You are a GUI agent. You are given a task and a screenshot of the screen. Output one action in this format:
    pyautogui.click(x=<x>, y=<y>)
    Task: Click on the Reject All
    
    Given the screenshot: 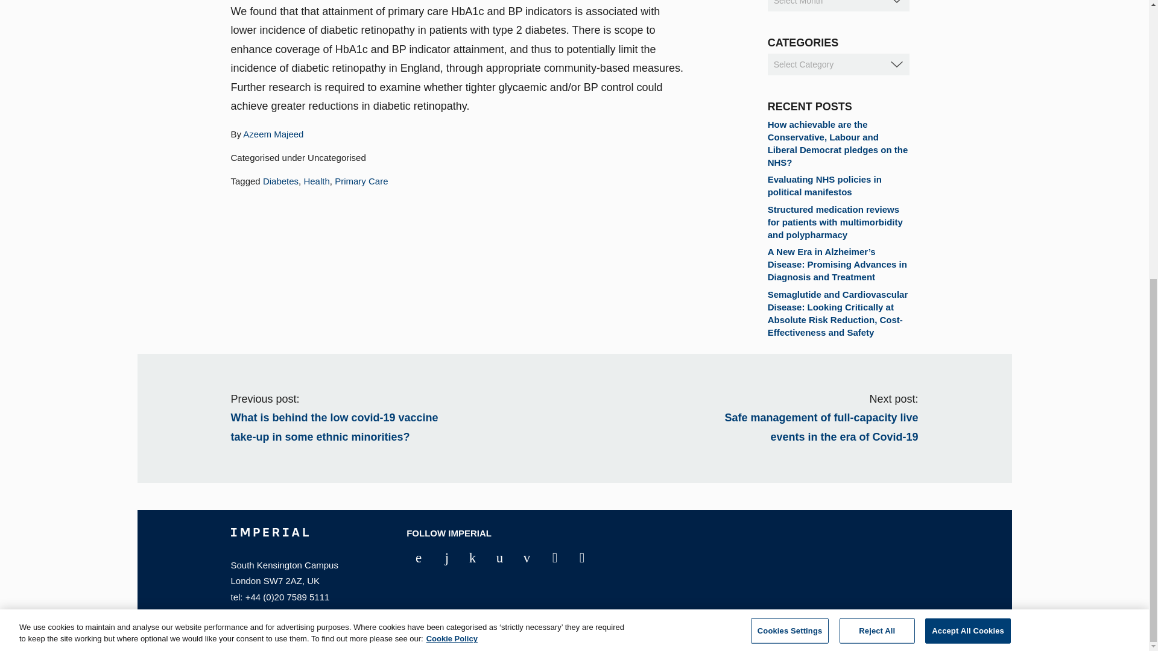 What is the action you would take?
    pyautogui.click(x=877, y=146)
    